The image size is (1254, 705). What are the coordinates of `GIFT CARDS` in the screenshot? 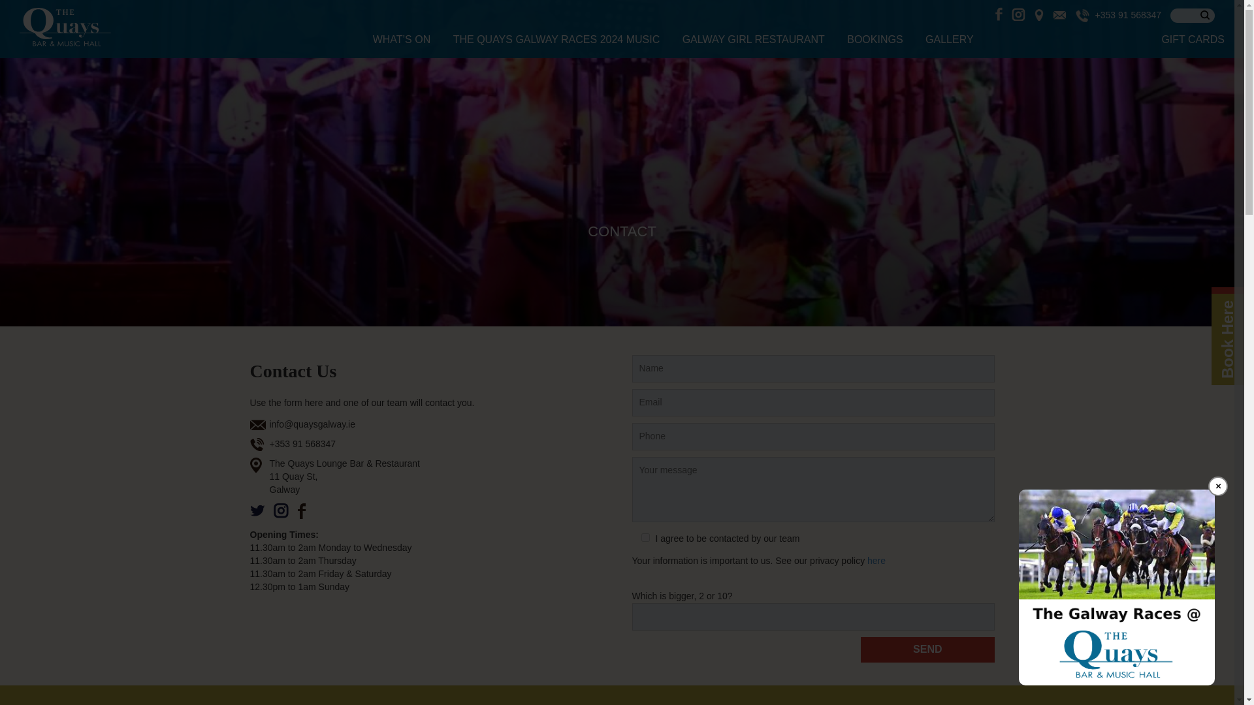 It's located at (1183, 40).